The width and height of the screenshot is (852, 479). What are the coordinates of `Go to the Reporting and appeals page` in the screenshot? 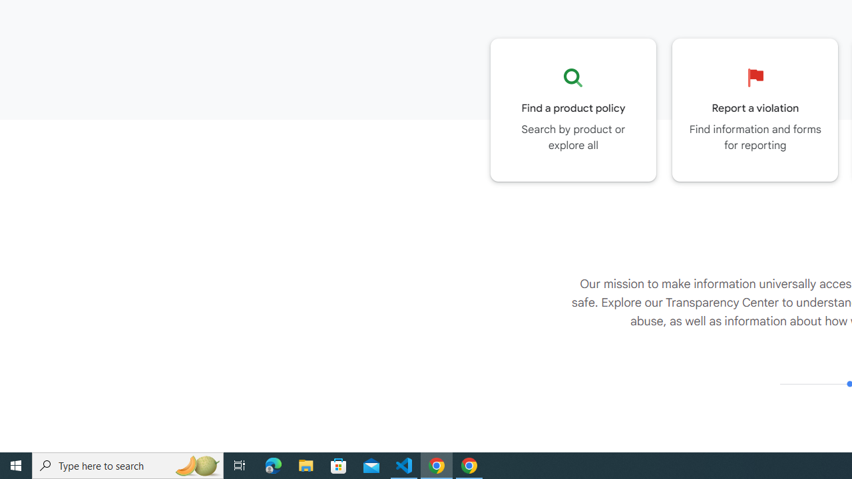 It's located at (755, 110).